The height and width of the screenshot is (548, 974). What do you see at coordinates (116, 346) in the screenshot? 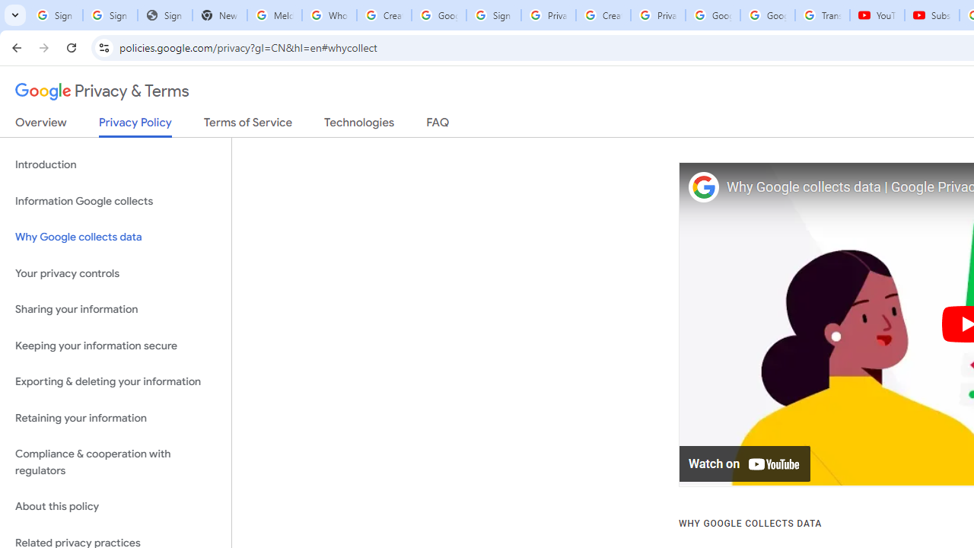
I see `Keeping your information secure` at bounding box center [116, 346].